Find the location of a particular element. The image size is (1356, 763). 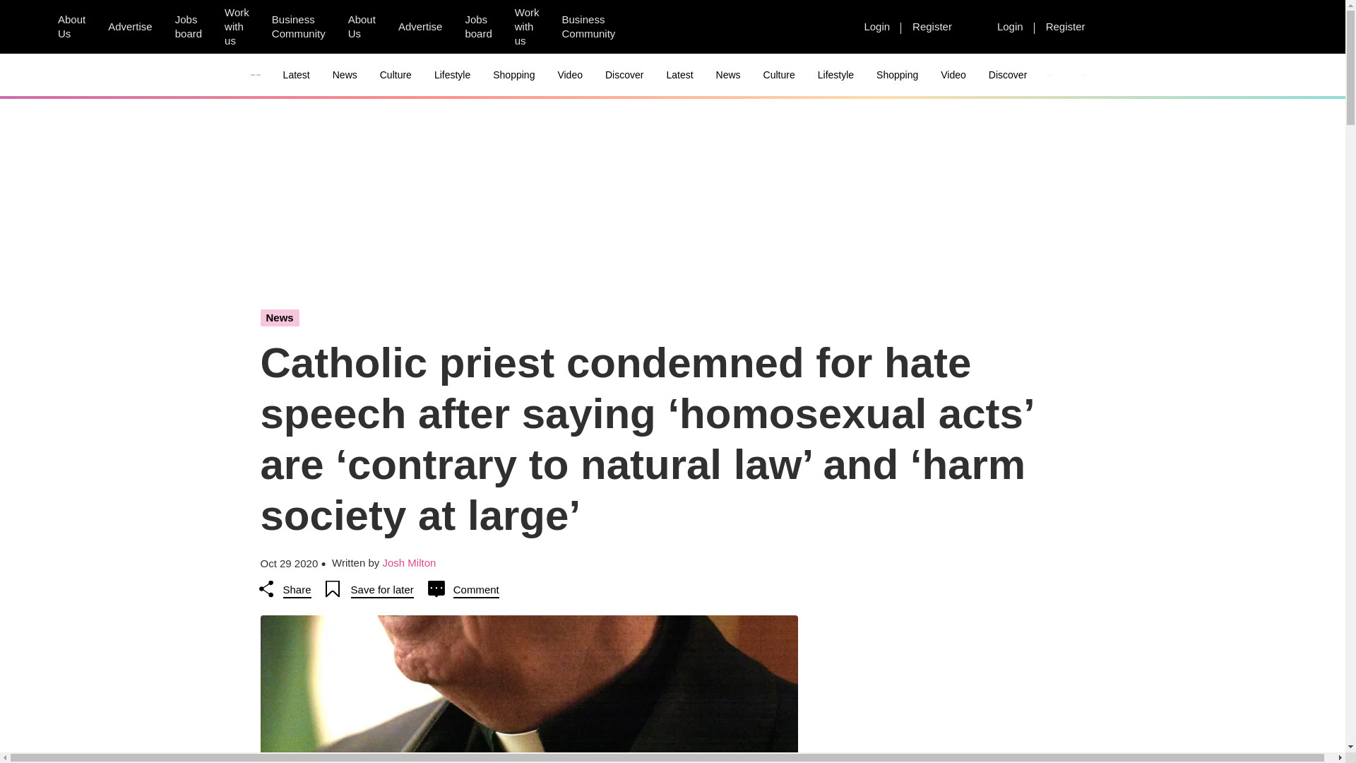

Latest is located at coordinates (297, 75).